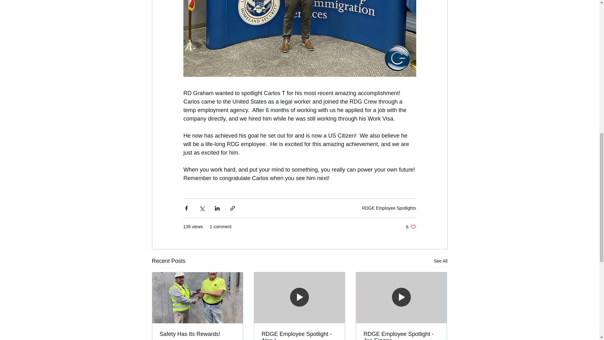 This screenshot has width=604, height=340. What do you see at coordinates (411, 227) in the screenshot?
I see `RDGE Employee Spotlights` at bounding box center [411, 227].